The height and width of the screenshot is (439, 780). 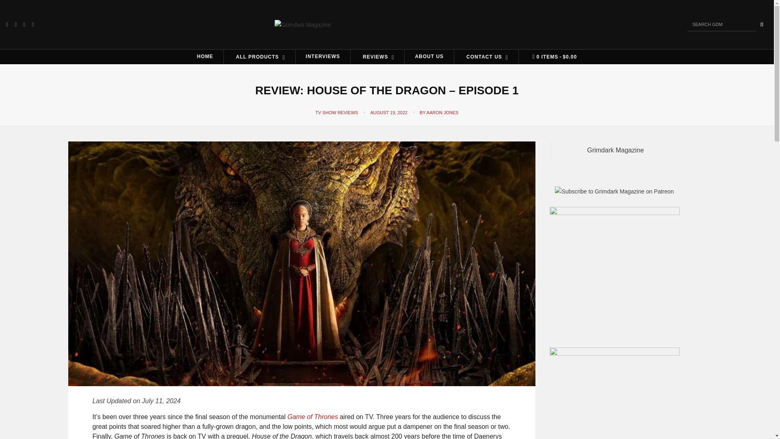 I want to click on ALL PRODUCTS, so click(x=260, y=57).